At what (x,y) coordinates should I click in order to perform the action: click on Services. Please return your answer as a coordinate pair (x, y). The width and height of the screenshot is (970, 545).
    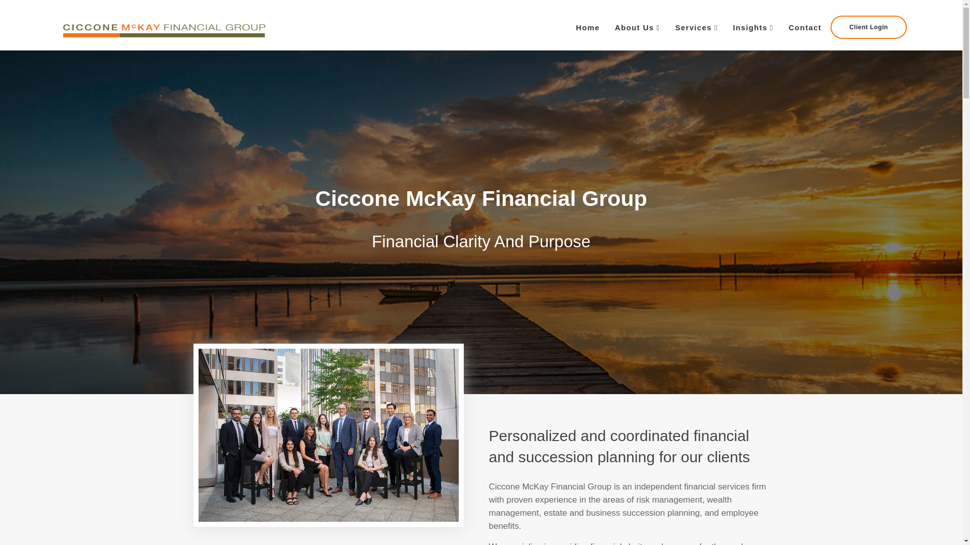
    Looking at the image, I should click on (696, 27).